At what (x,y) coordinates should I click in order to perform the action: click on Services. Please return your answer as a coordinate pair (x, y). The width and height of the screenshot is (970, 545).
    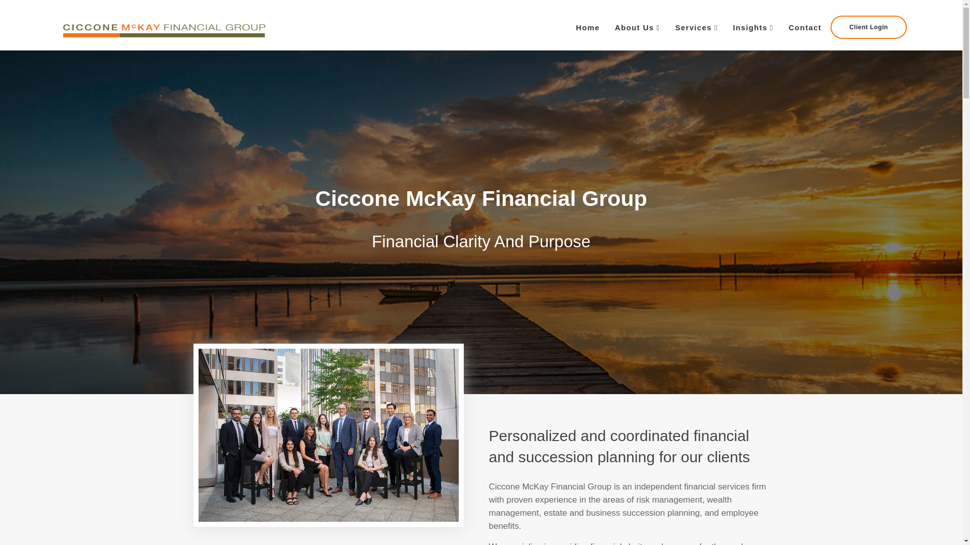
    Looking at the image, I should click on (696, 27).